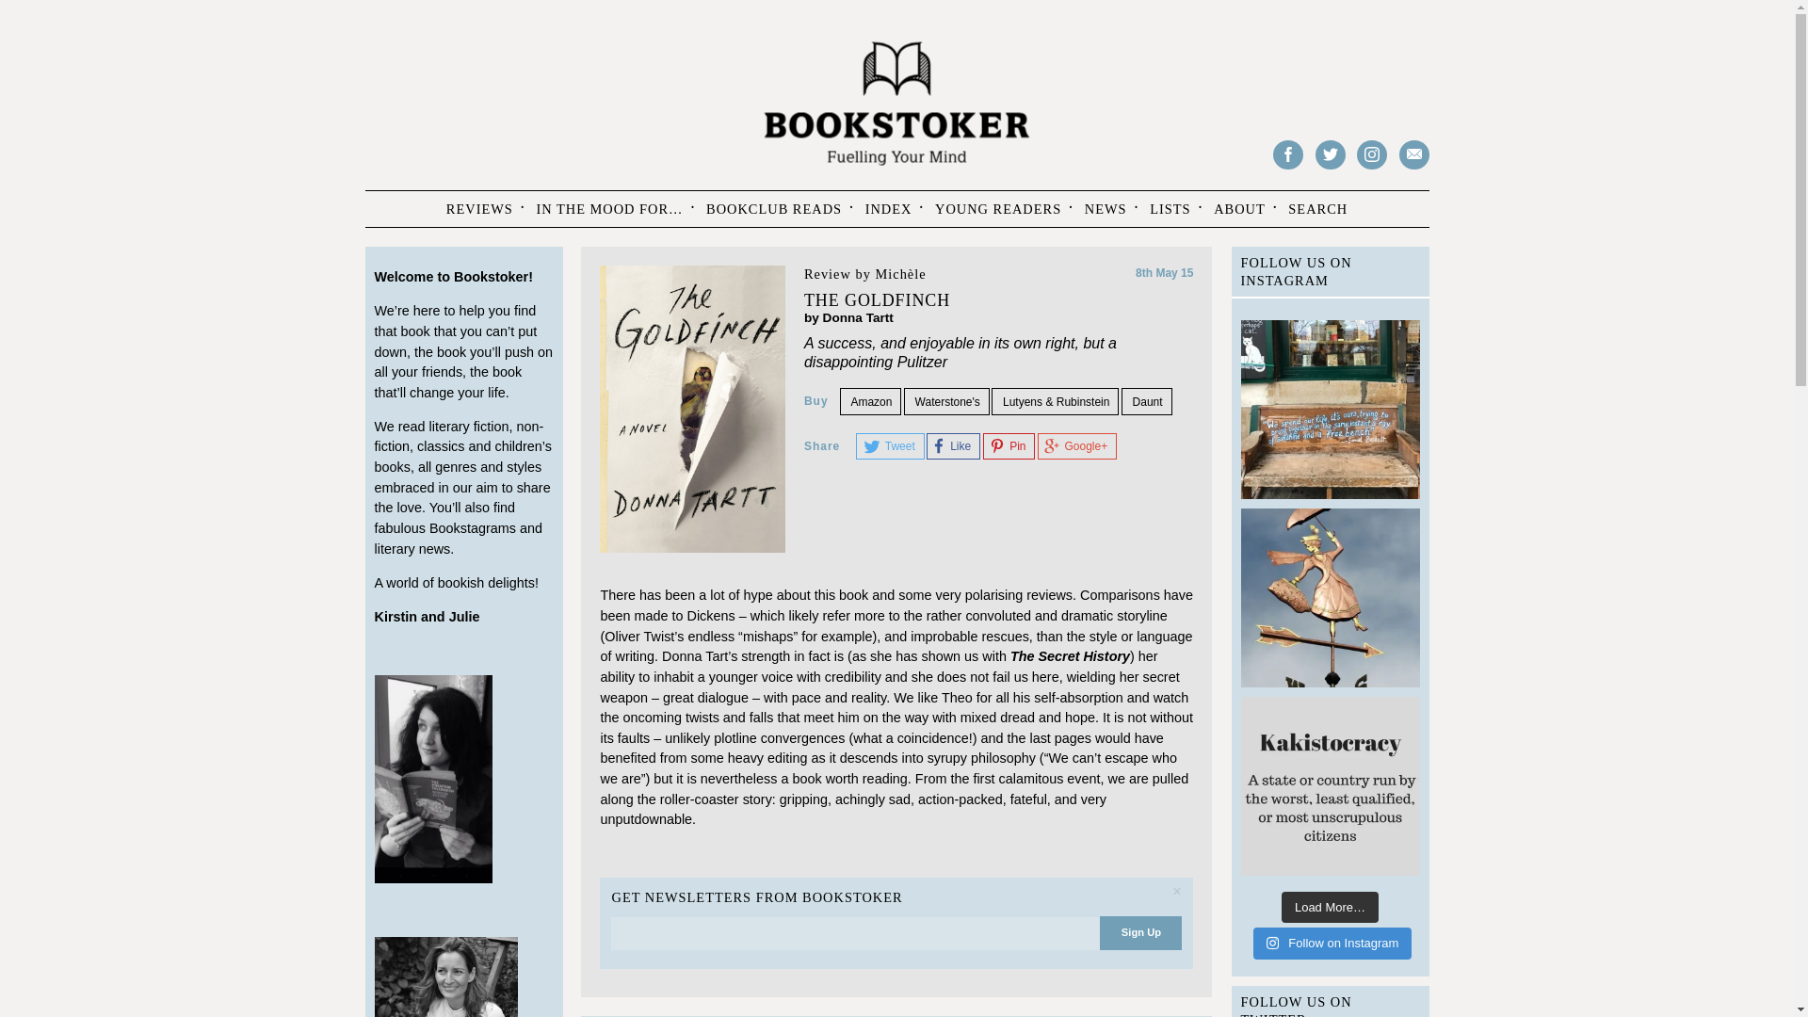  What do you see at coordinates (889, 209) in the screenshot?
I see `INDEX` at bounding box center [889, 209].